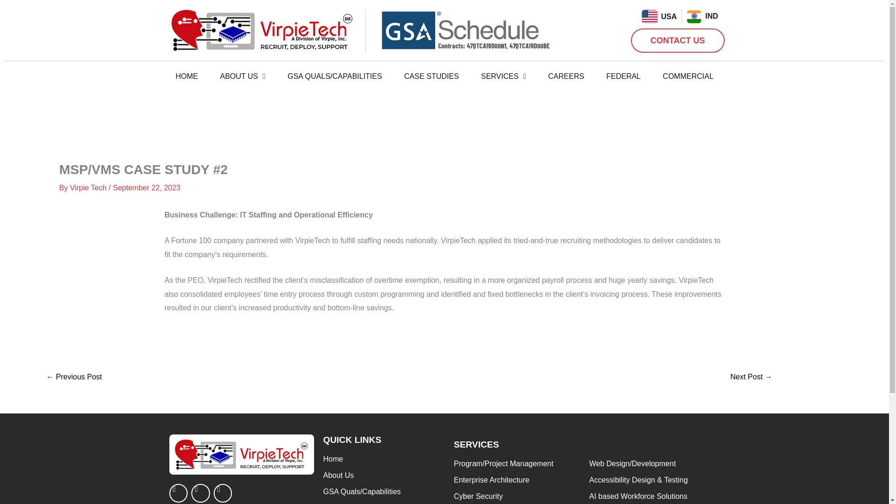 The width and height of the screenshot is (896, 504). Describe the element at coordinates (503, 77) in the screenshot. I see `SERVICES` at that location.